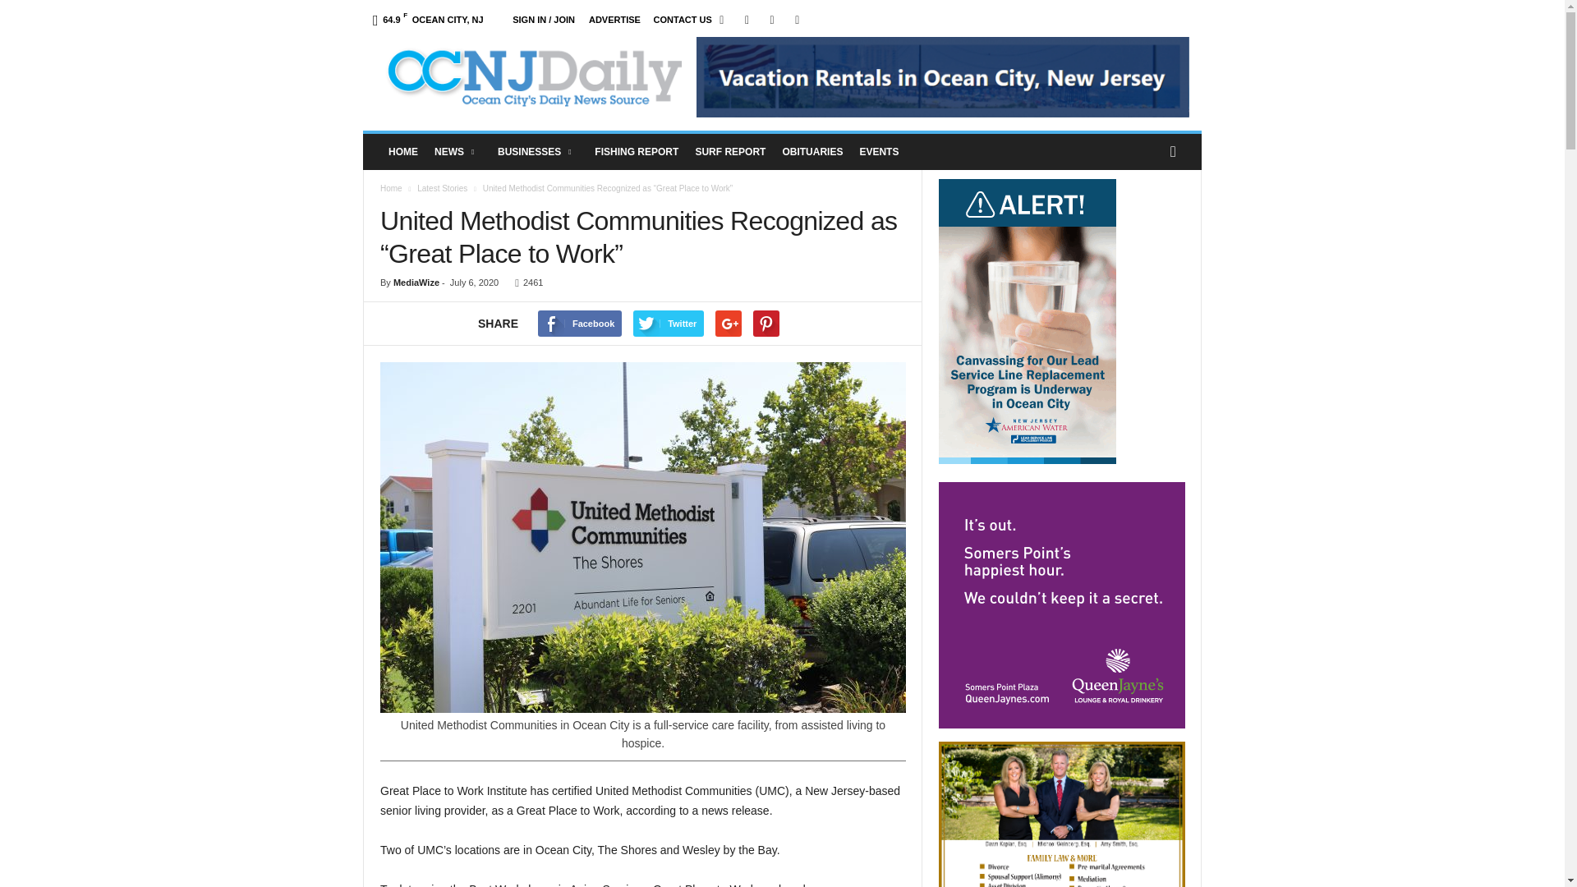 This screenshot has width=1577, height=887. I want to click on Twitter, so click(772, 20).